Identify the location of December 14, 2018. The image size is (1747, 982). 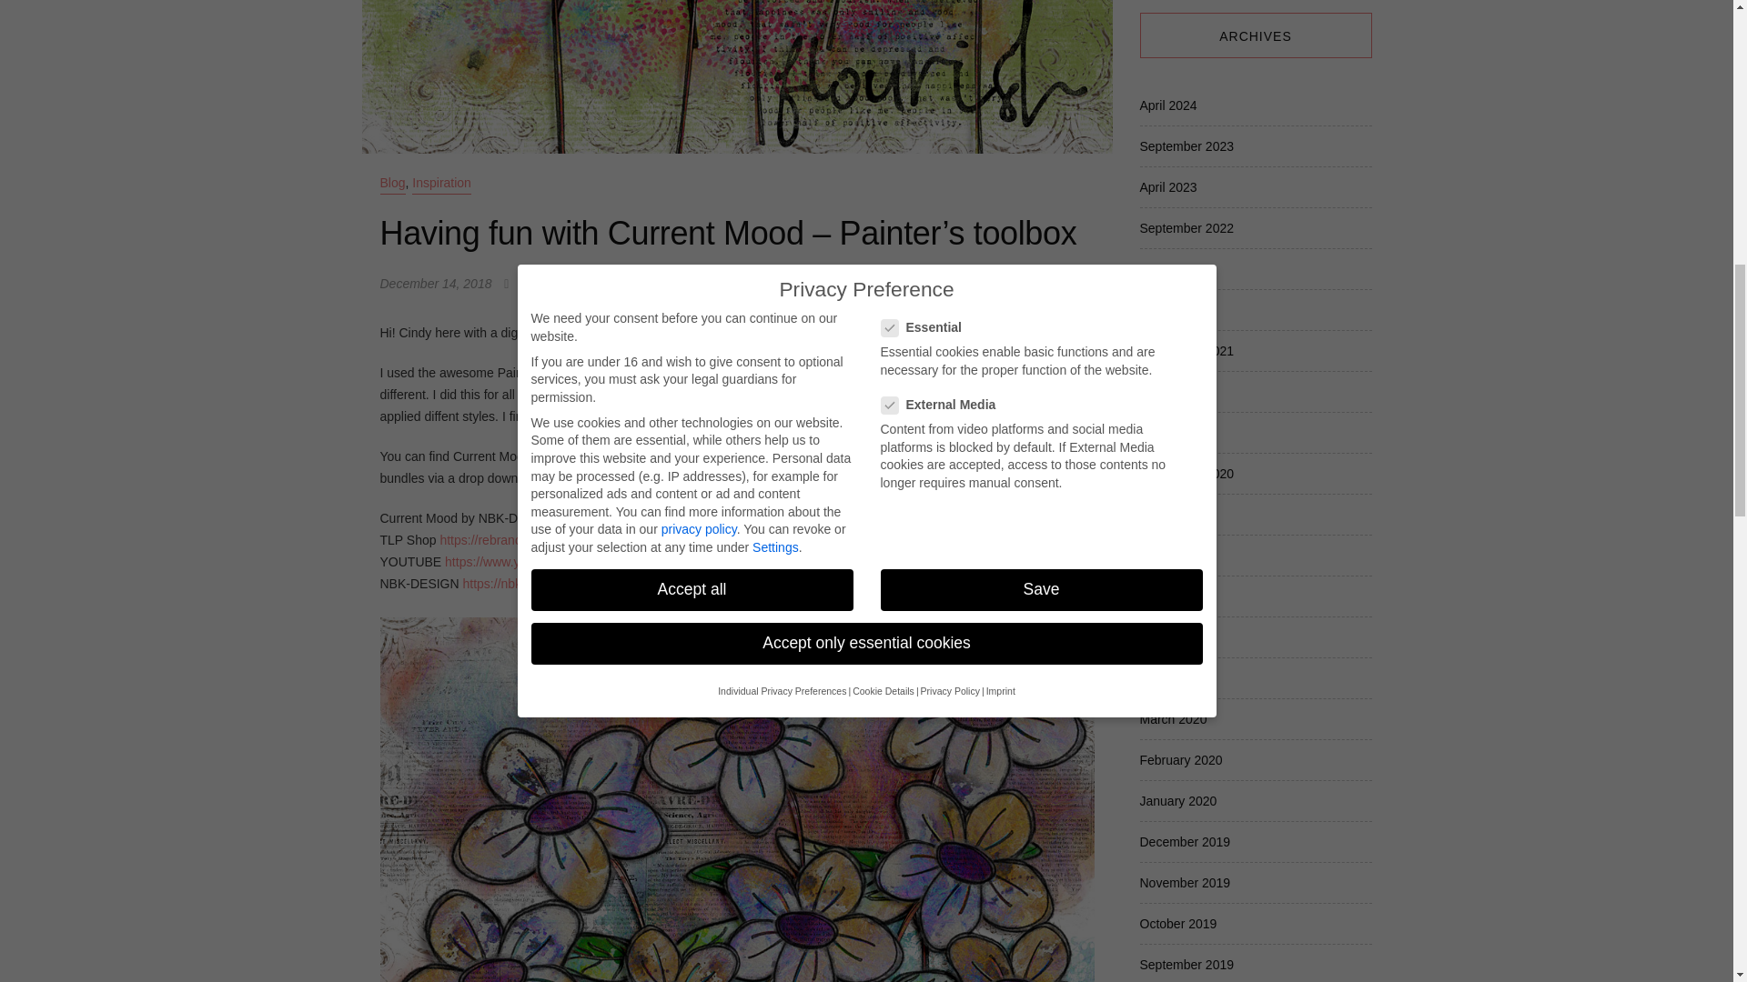
(437, 283).